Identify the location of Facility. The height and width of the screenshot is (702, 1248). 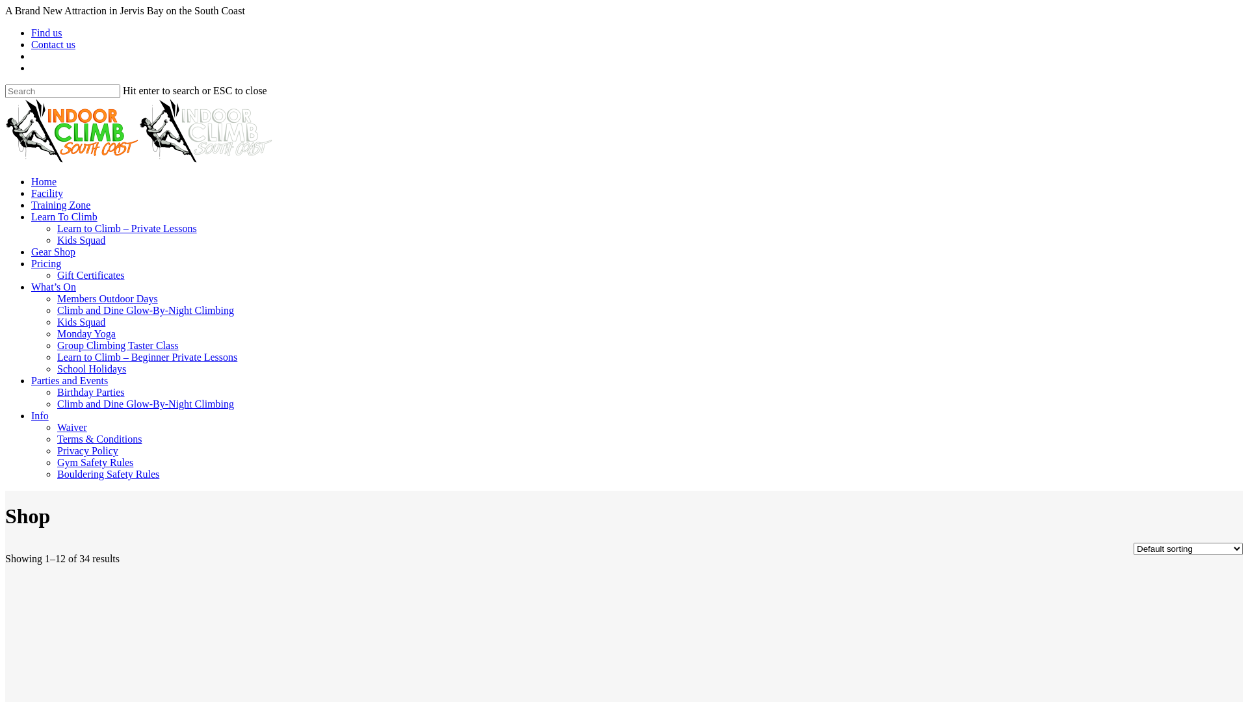
(47, 194).